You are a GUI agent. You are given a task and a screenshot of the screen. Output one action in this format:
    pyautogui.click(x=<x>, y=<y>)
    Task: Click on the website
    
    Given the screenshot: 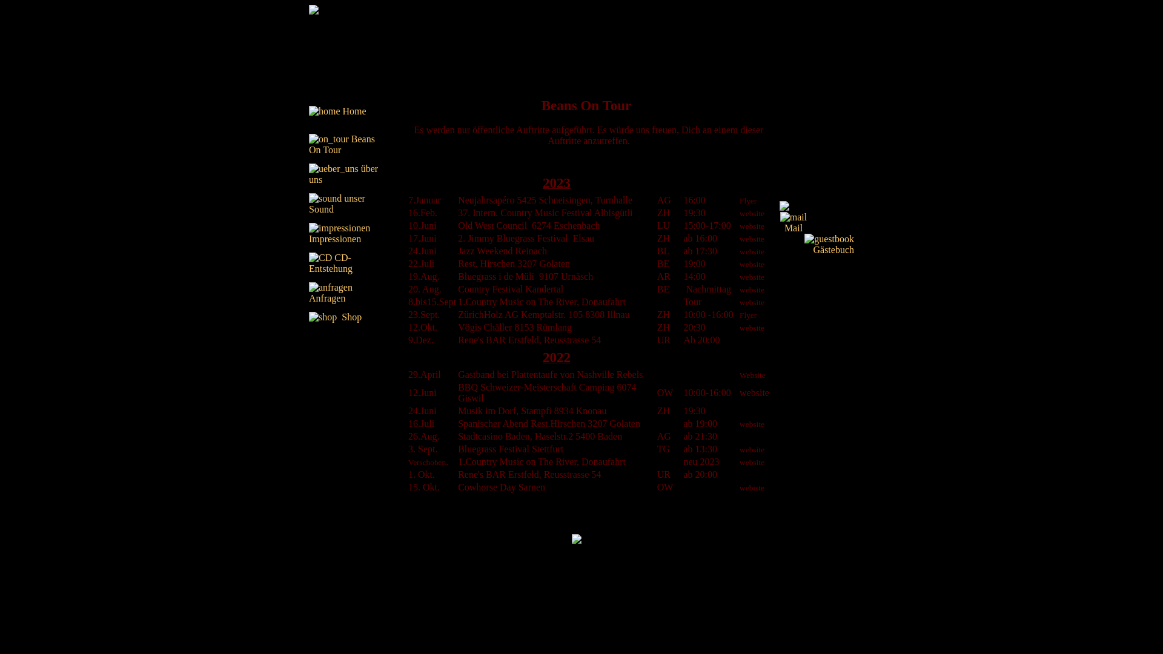 What is the action you would take?
    pyautogui.click(x=752, y=225)
    